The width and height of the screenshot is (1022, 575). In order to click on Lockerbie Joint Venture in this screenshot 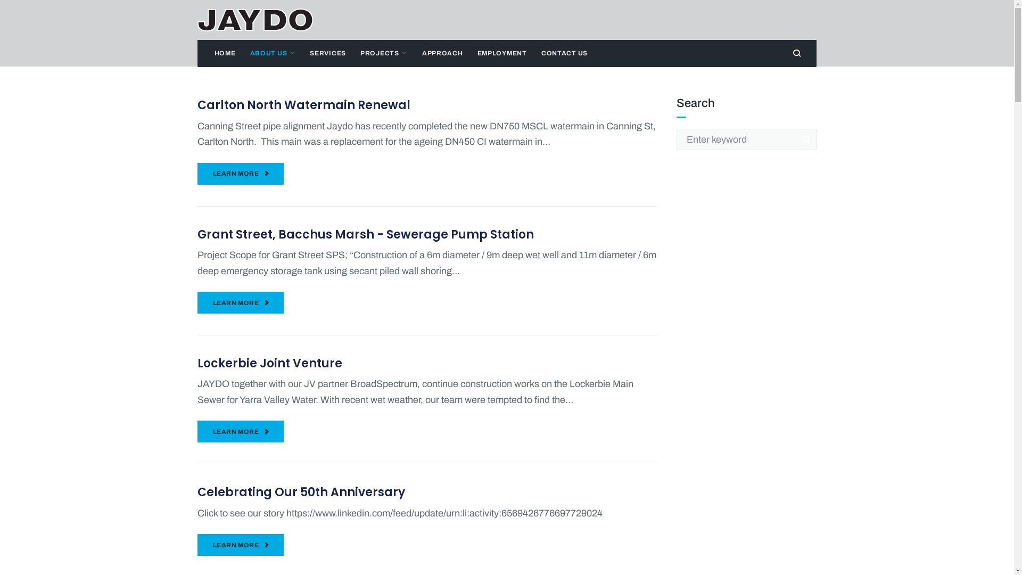, I will do `click(270, 363)`.